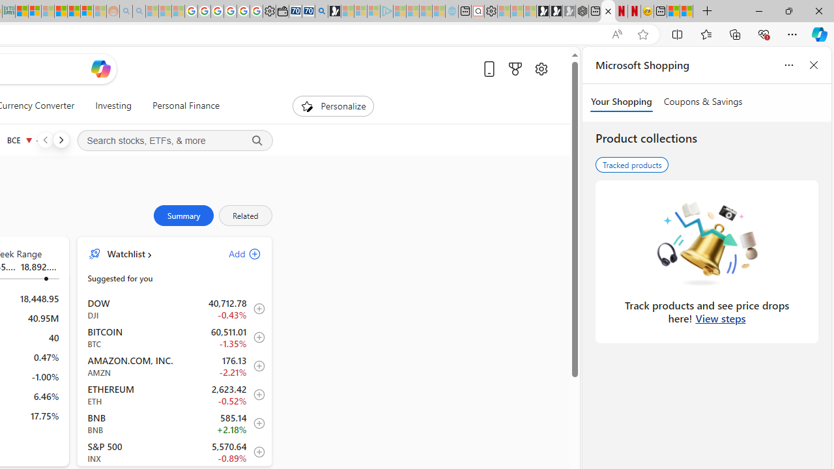 This screenshot has width=834, height=469. I want to click on Wallet, so click(281, 12).